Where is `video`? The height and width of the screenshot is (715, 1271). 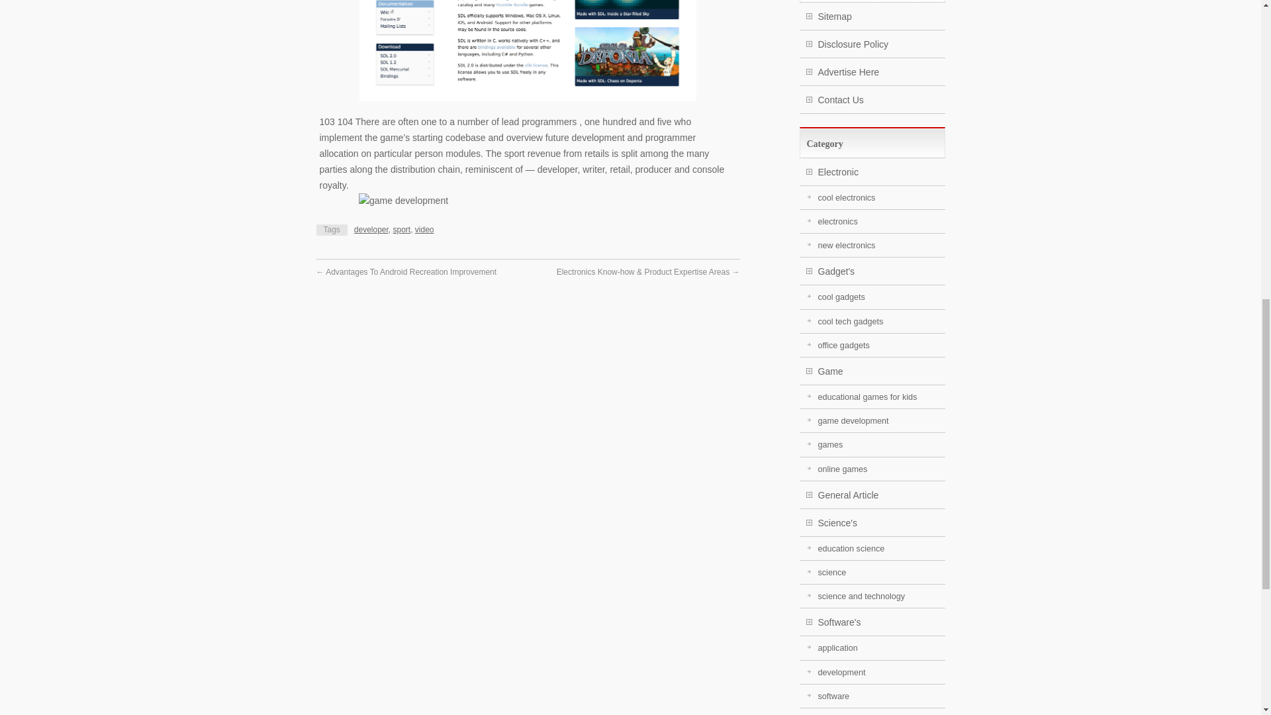
video is located at coordinates (425, 230).